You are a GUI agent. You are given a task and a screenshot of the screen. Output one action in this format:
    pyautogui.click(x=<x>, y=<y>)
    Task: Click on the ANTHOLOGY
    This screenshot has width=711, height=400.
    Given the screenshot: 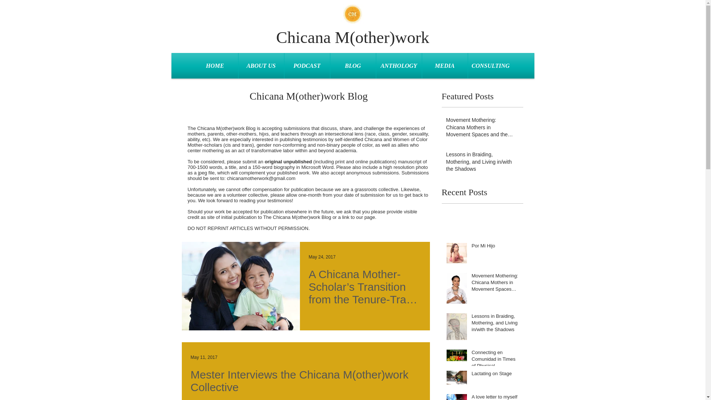 What is the action you would take?
    pyautogui.click(x=398, y=65)
    